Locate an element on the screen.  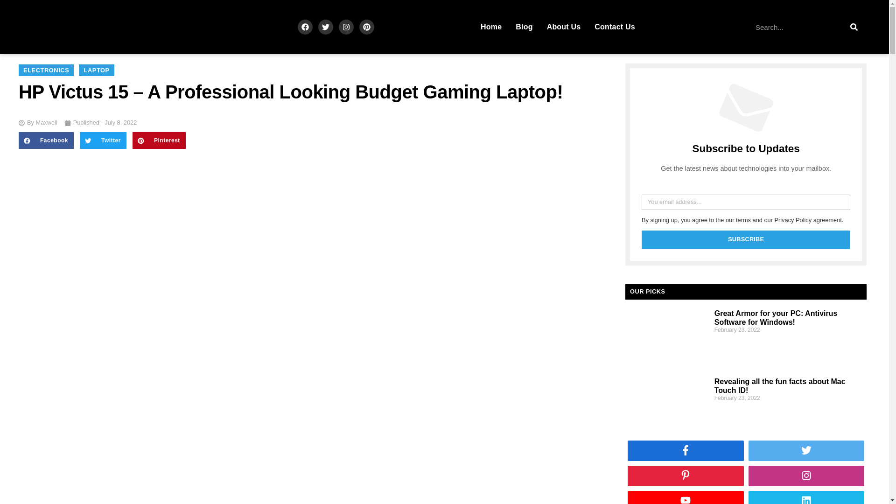
By Maxwell is located at coordinates (38, 122).